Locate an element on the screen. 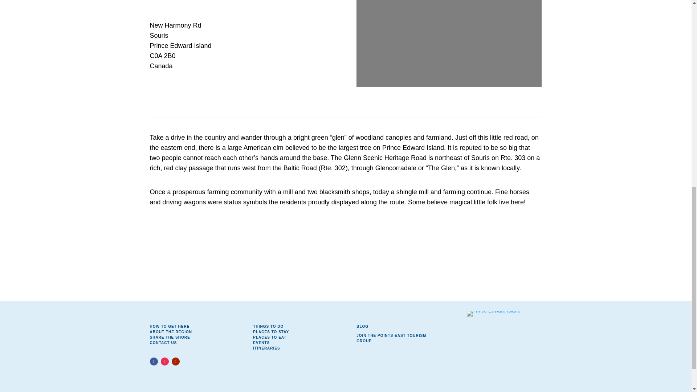 The width and height of the screenshot is (697, 392). HOW TO GET HERE is located at coordinates (170, 327).